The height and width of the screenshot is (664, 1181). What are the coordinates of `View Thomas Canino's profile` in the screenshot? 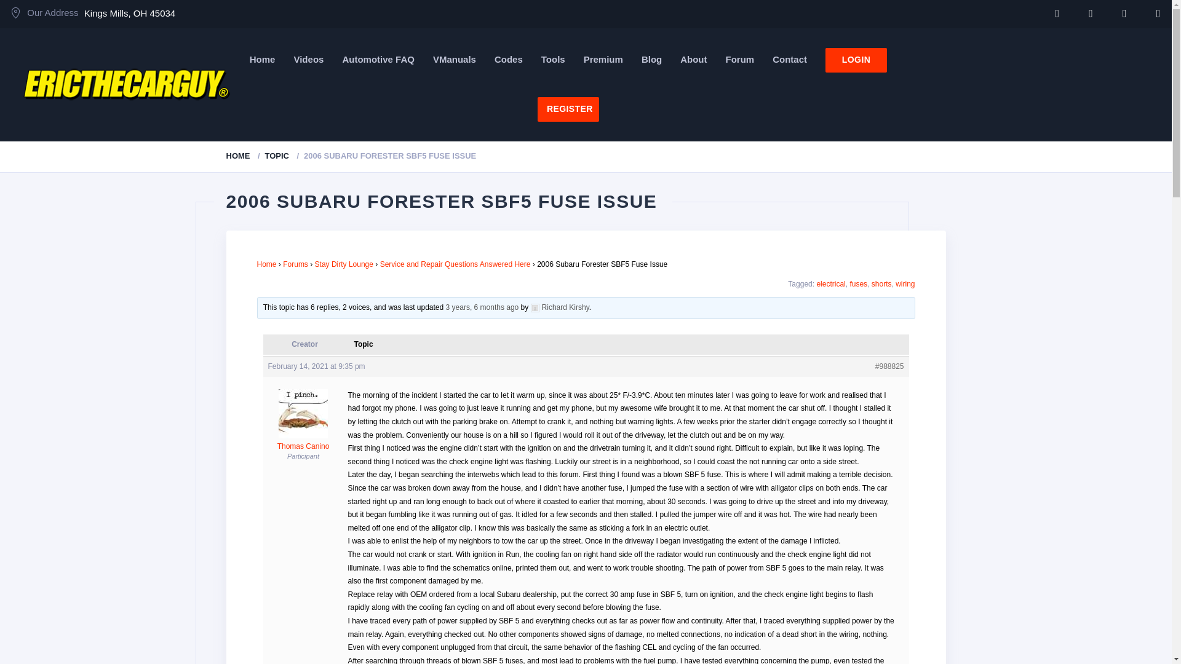 It's located at (303, 441).